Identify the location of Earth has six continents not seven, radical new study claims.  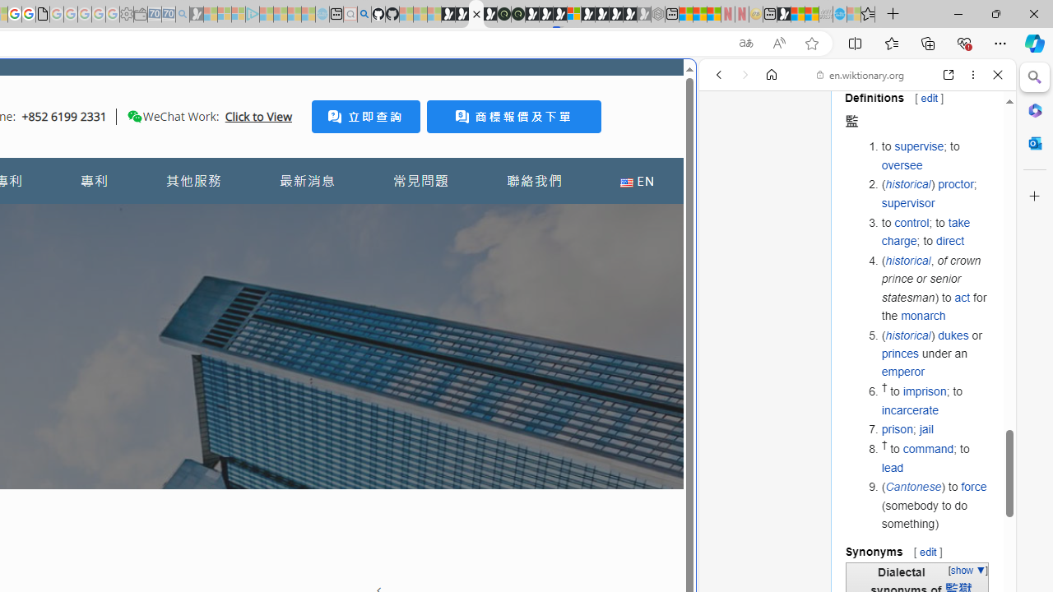
(811, 15).